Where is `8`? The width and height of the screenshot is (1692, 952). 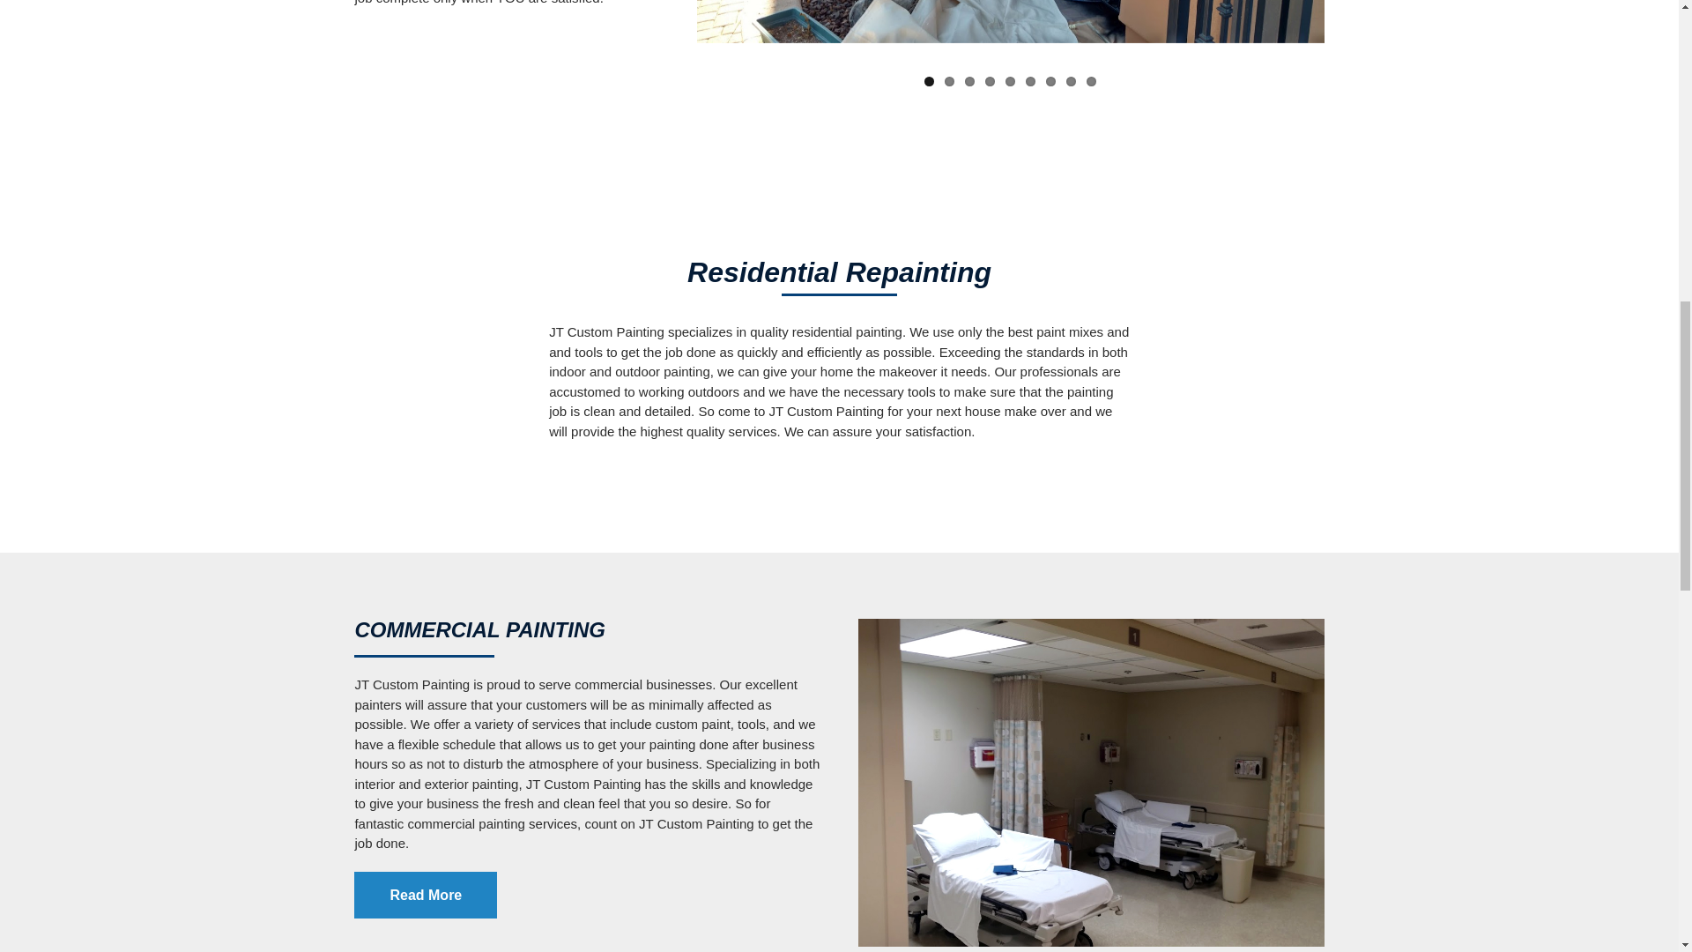 8 is located at coordinates (1071, 81).